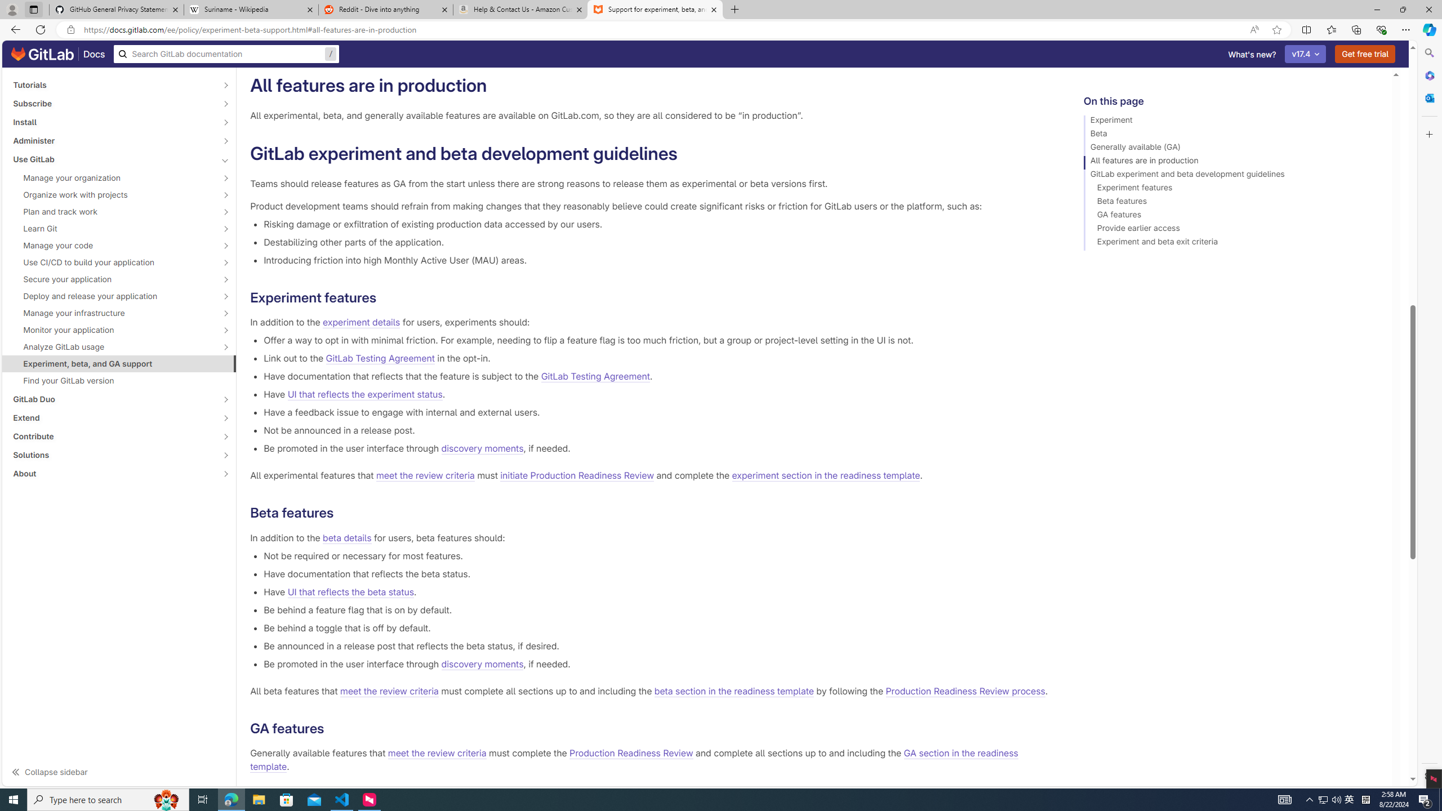  Describe the element at coordinates (656, 430) in the screenshot. I see `Not be announced in a release post.` at that location.